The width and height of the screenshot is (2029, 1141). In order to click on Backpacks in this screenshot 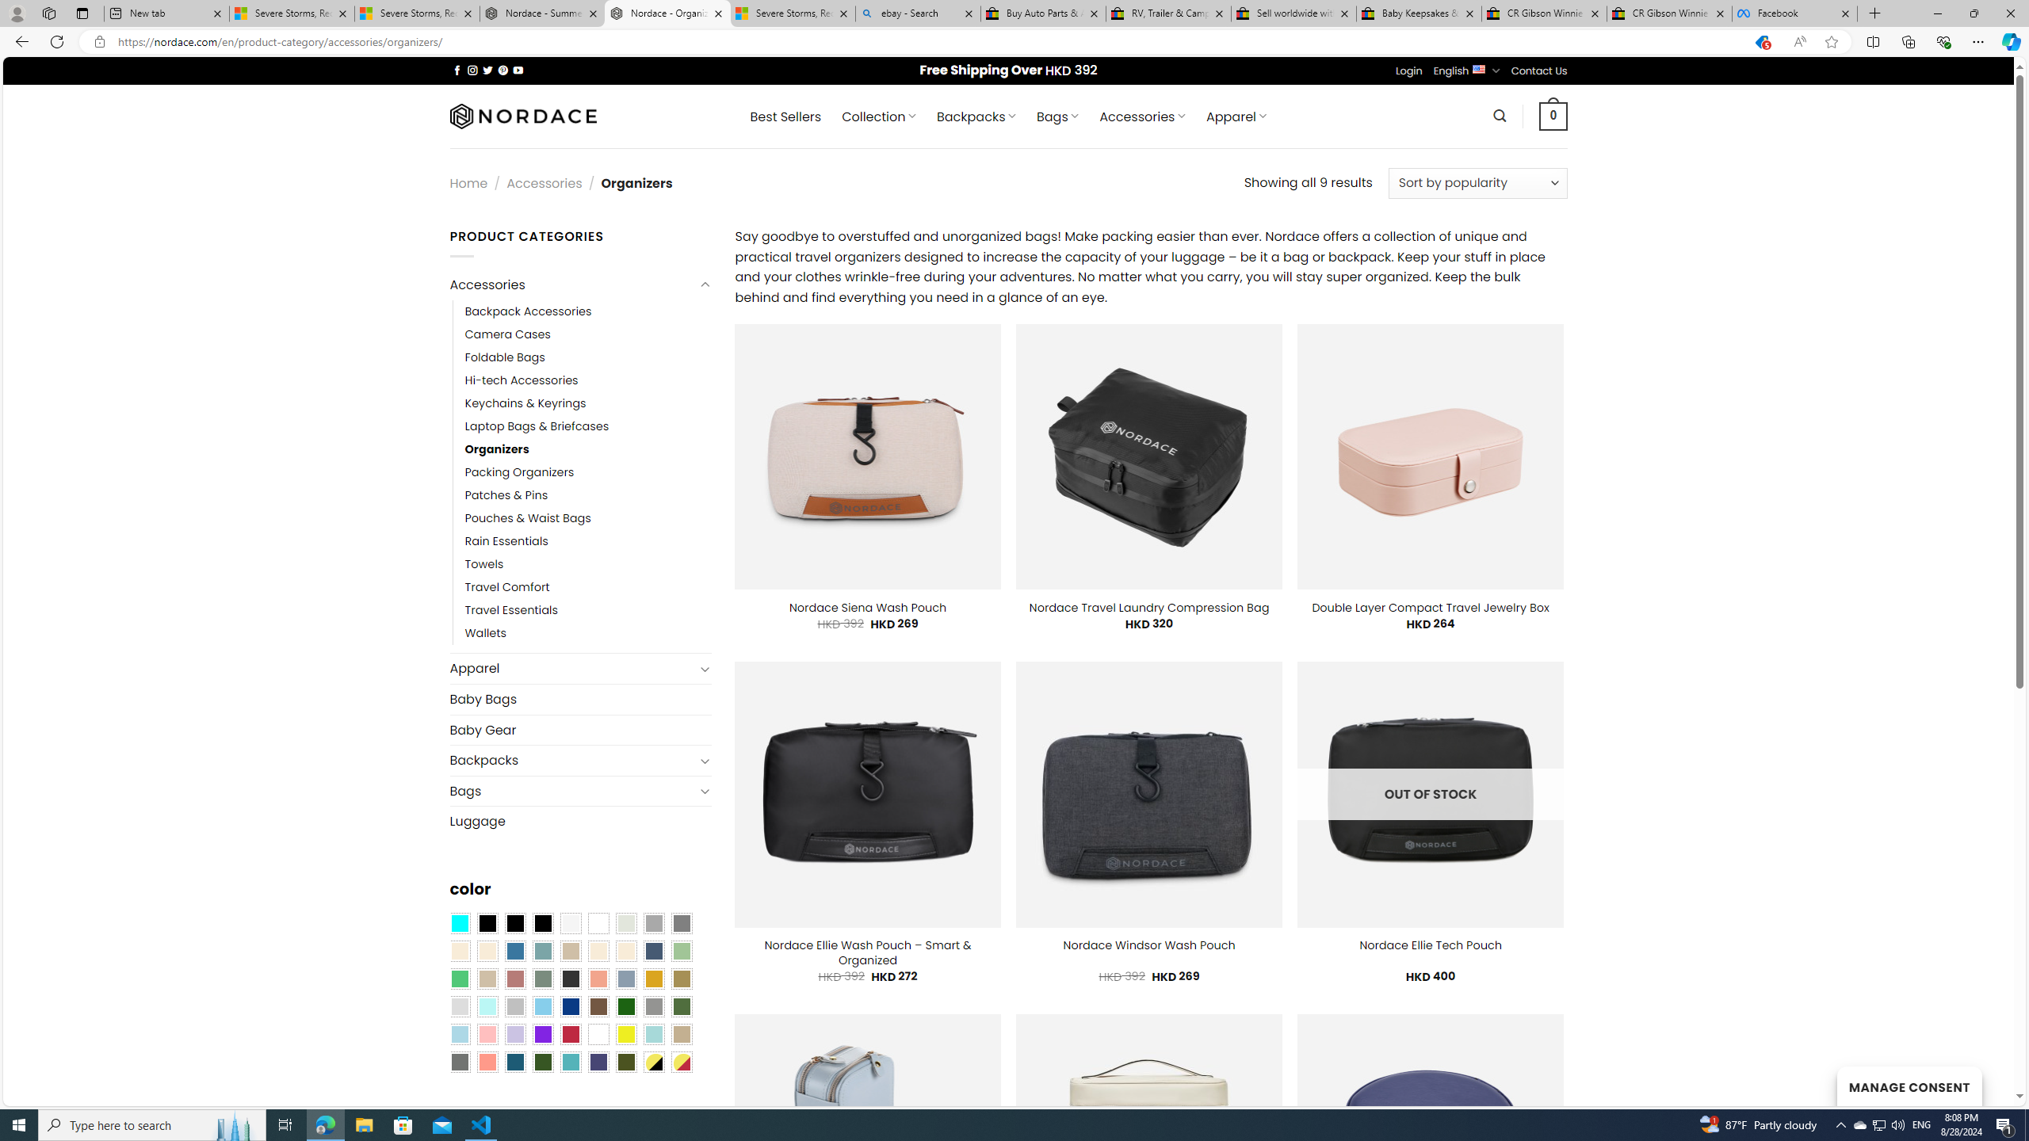, I will do `click(572, 761)`.